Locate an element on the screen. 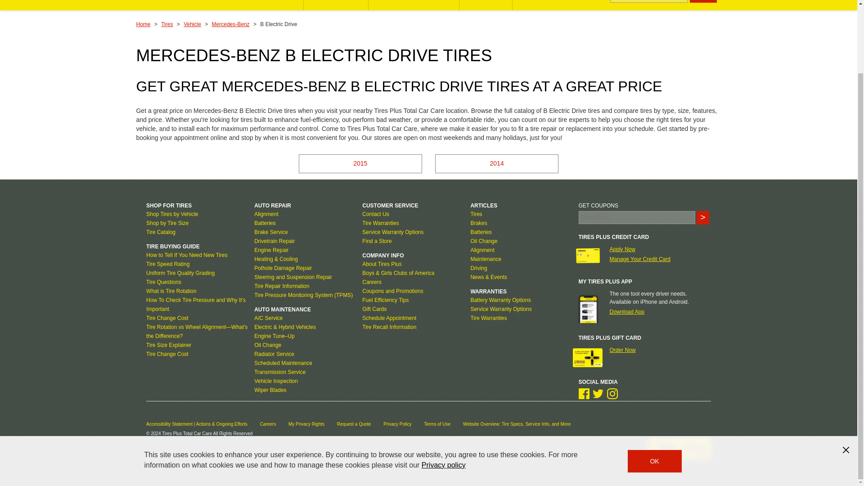  Zip Code is located at coordinates (649, 1).